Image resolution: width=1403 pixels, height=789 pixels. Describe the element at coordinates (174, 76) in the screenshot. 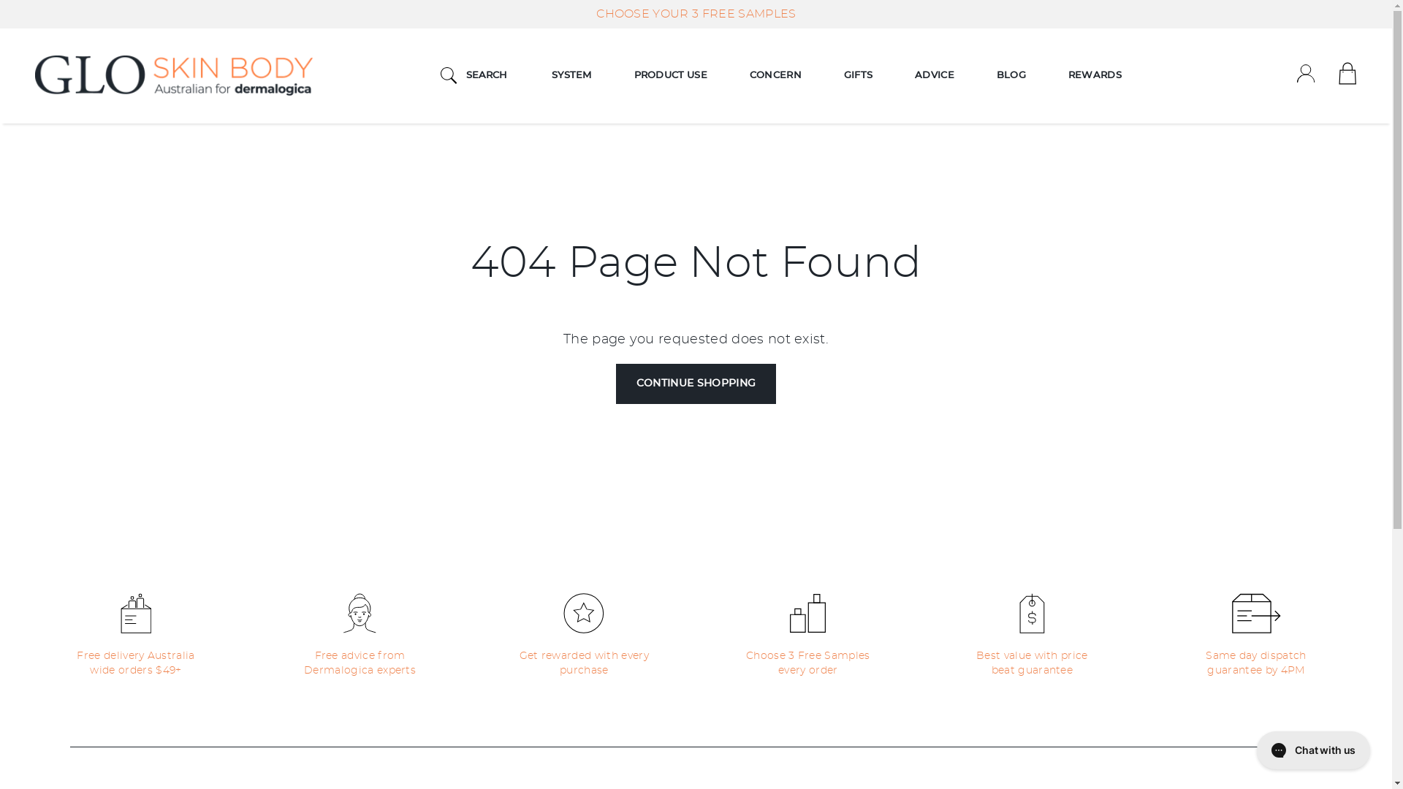

I see `Home` at that location.